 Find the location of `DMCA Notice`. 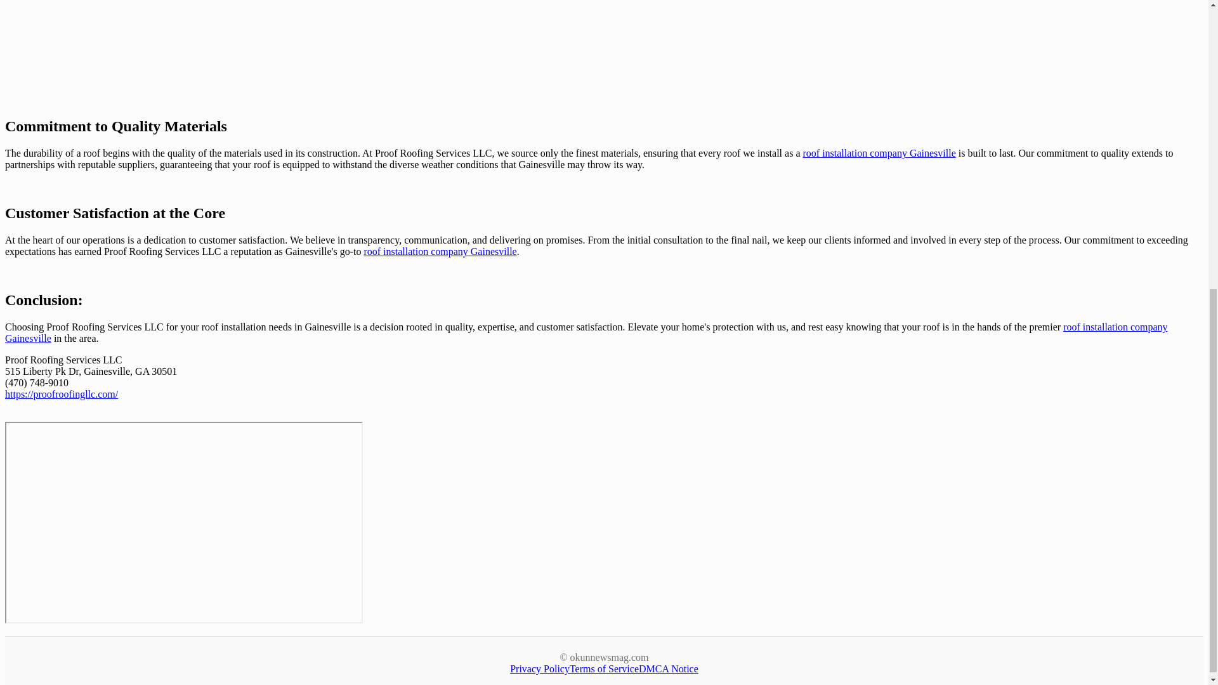

DMCA Notice is located at coordinates (668, 669).